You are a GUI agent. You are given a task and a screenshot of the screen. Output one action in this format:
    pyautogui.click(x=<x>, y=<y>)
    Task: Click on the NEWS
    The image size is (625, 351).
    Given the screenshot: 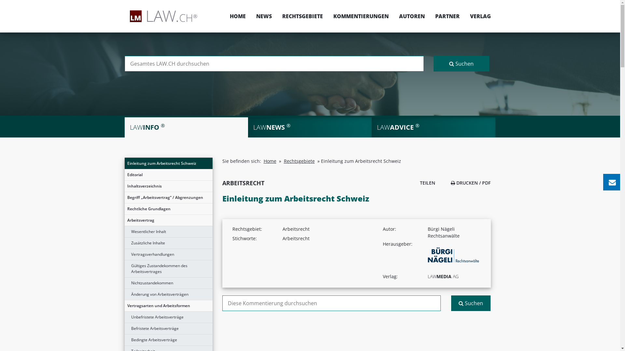 What is the action you would take?
    pyautogui.click(x=264, y=16)
    